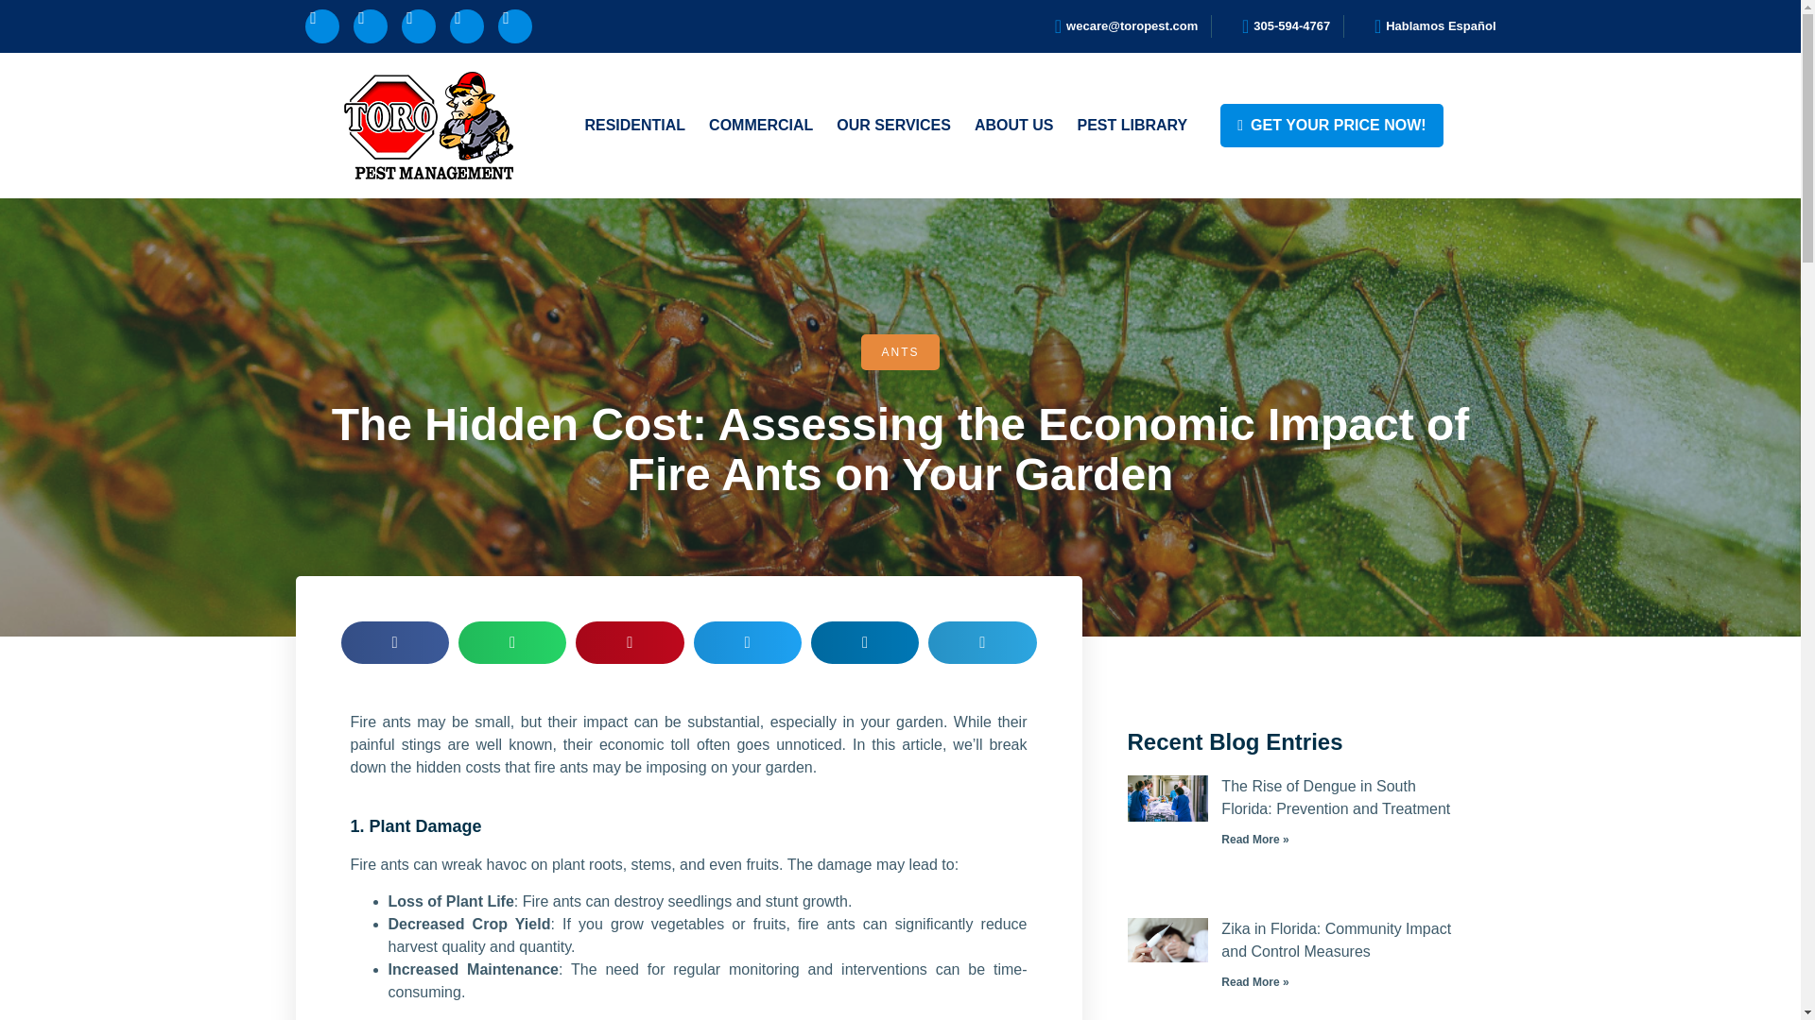 Image resolution: width=1815 pixels, height=1020 pixels. What do you see at coordinates (887, 125) in the screenshot?
I see `OUR SERVICES` at bounding box center [887, 125].